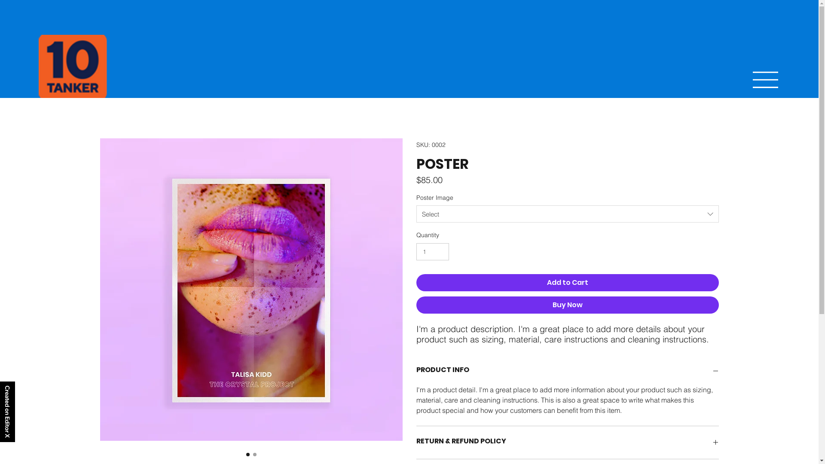 This screenshot has width=825, height=464. Describe the element at coordinates (567, 283) in the screenshot. I see `Add to Cart` at that location.